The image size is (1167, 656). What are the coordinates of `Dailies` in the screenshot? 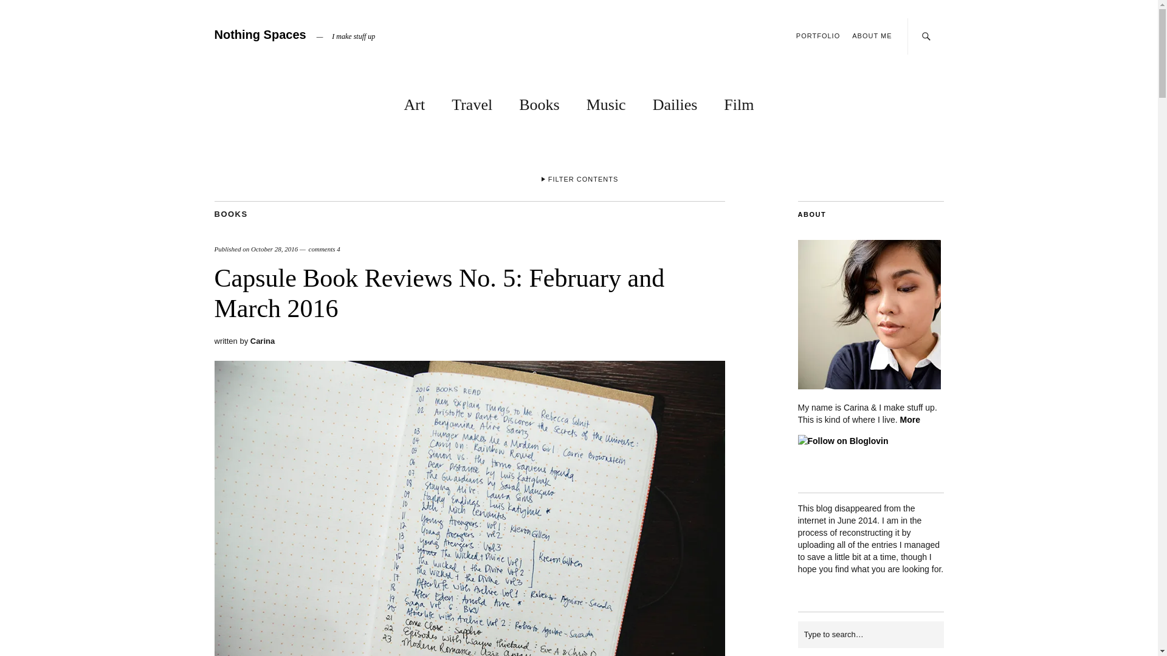 It's located at (675, 102).